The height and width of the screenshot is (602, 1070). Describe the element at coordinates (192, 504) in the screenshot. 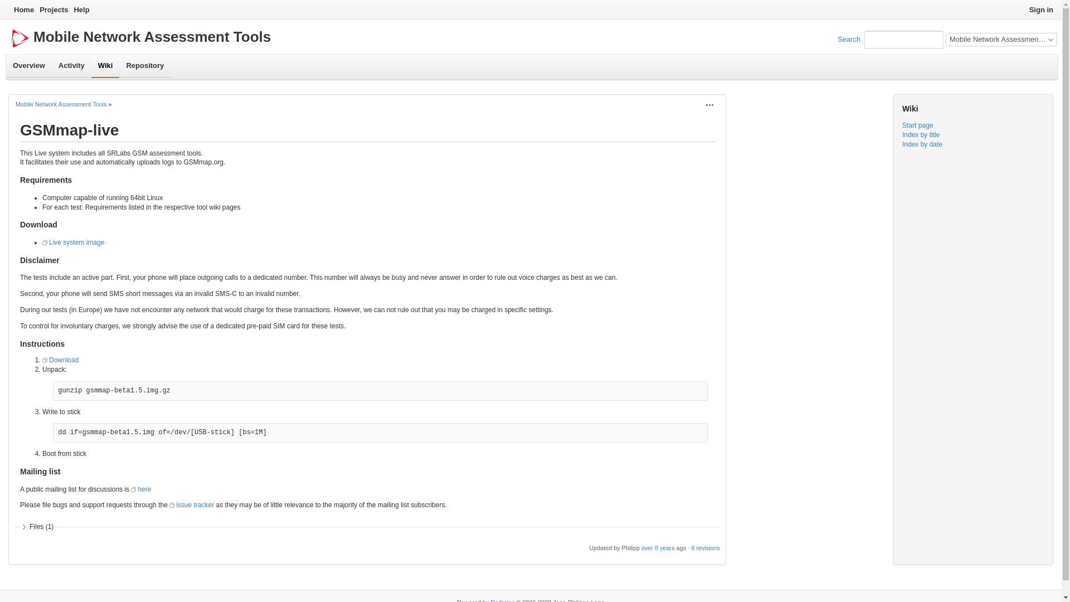

I see `issue tracker` at that location.